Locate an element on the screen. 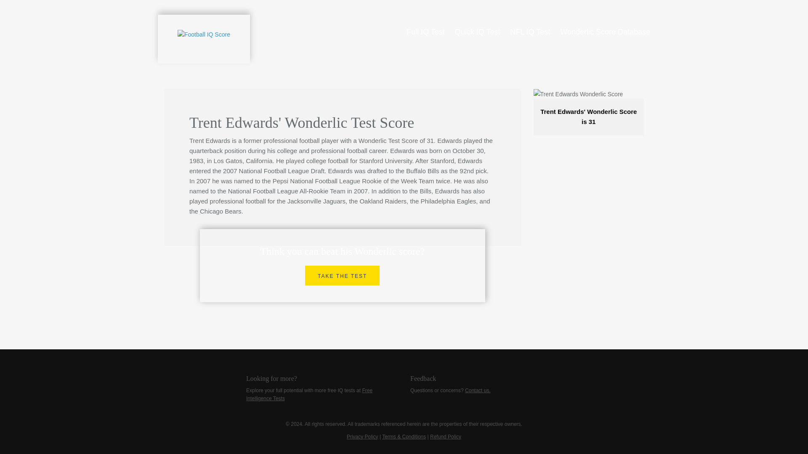  Contact us. is located at coordinates (478, 391).